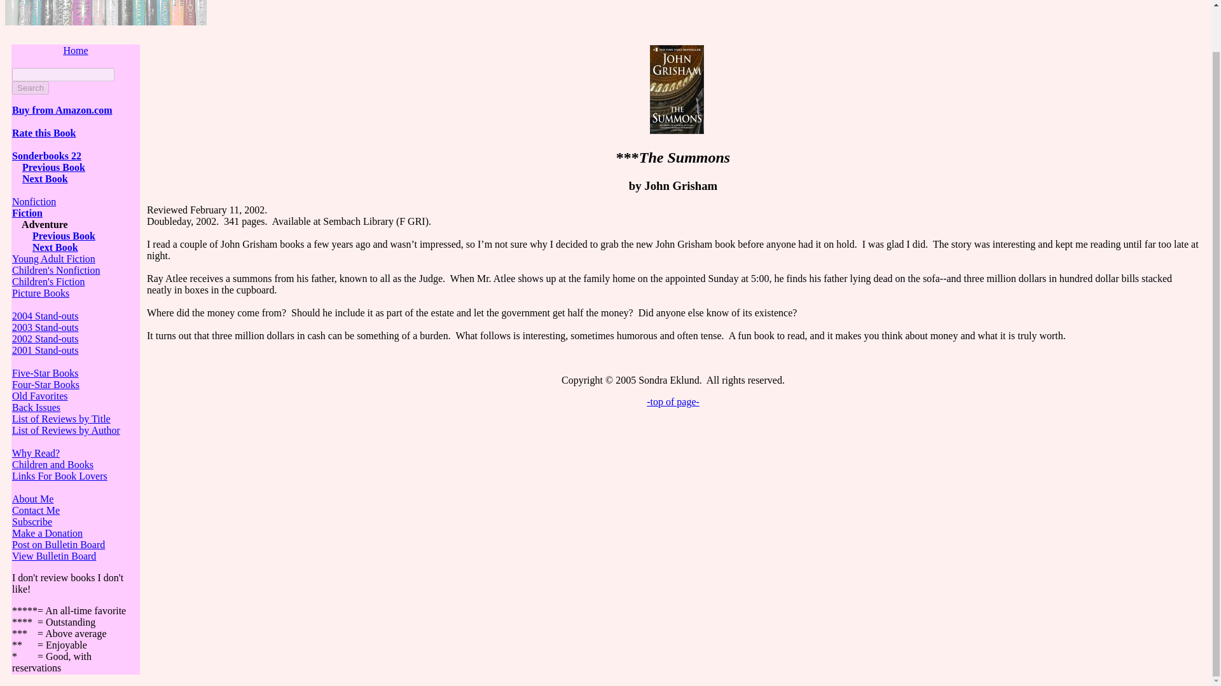  I want to click on Four-Star Books, so click(46, 385).